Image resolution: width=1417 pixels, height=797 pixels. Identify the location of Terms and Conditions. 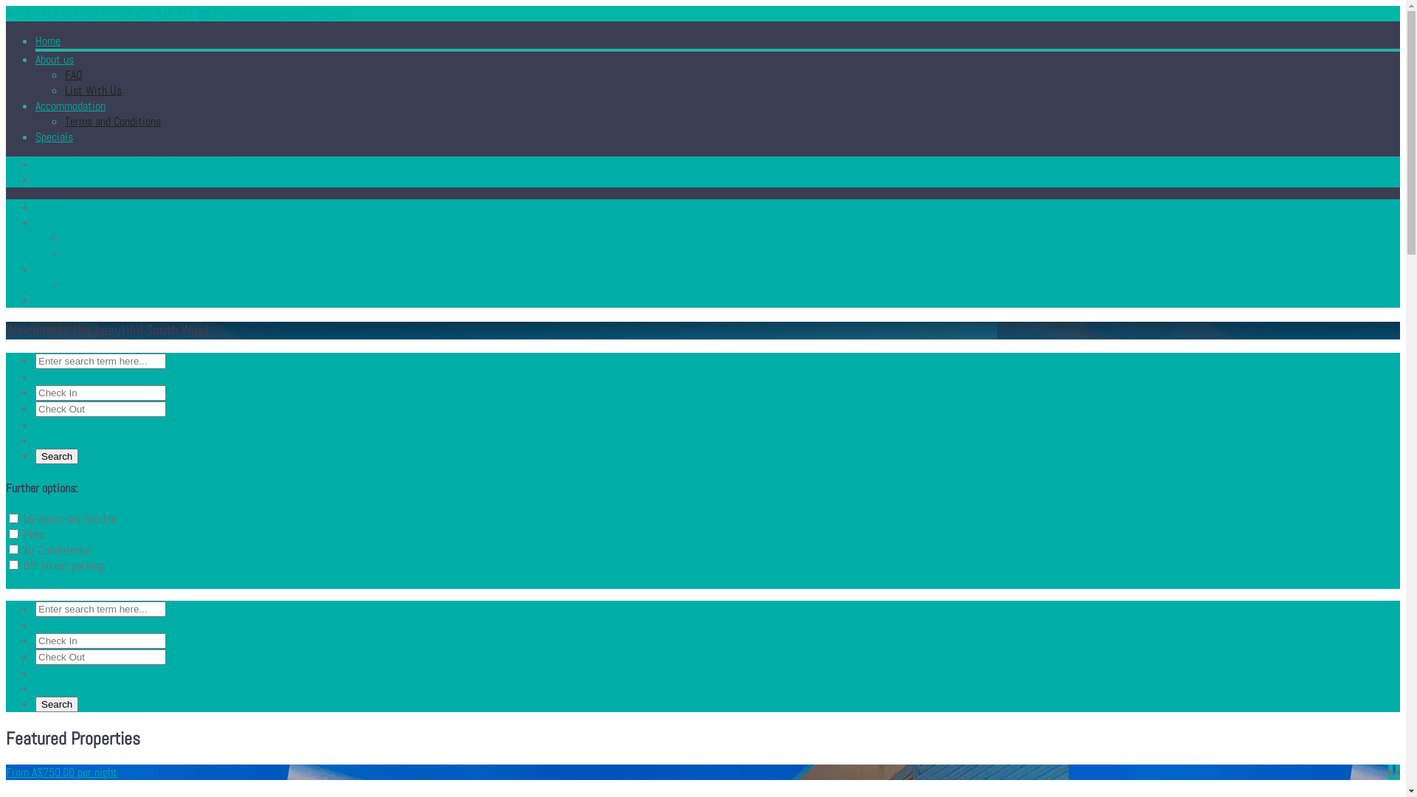
(113, 285).